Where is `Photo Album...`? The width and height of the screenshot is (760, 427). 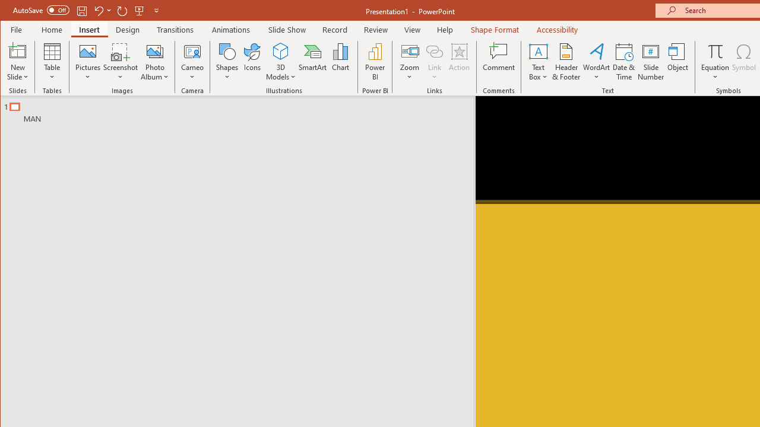
Photo Album... is located at coordinates (154, 62).